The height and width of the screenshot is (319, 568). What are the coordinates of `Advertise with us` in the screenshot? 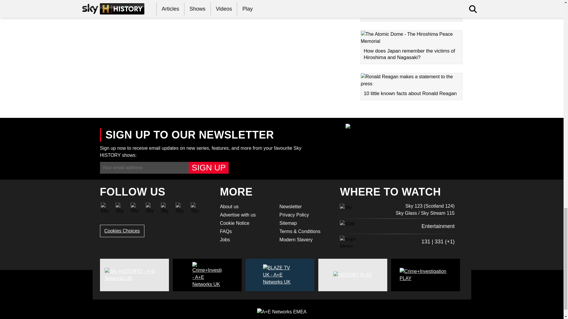 It's located at (246, 215).